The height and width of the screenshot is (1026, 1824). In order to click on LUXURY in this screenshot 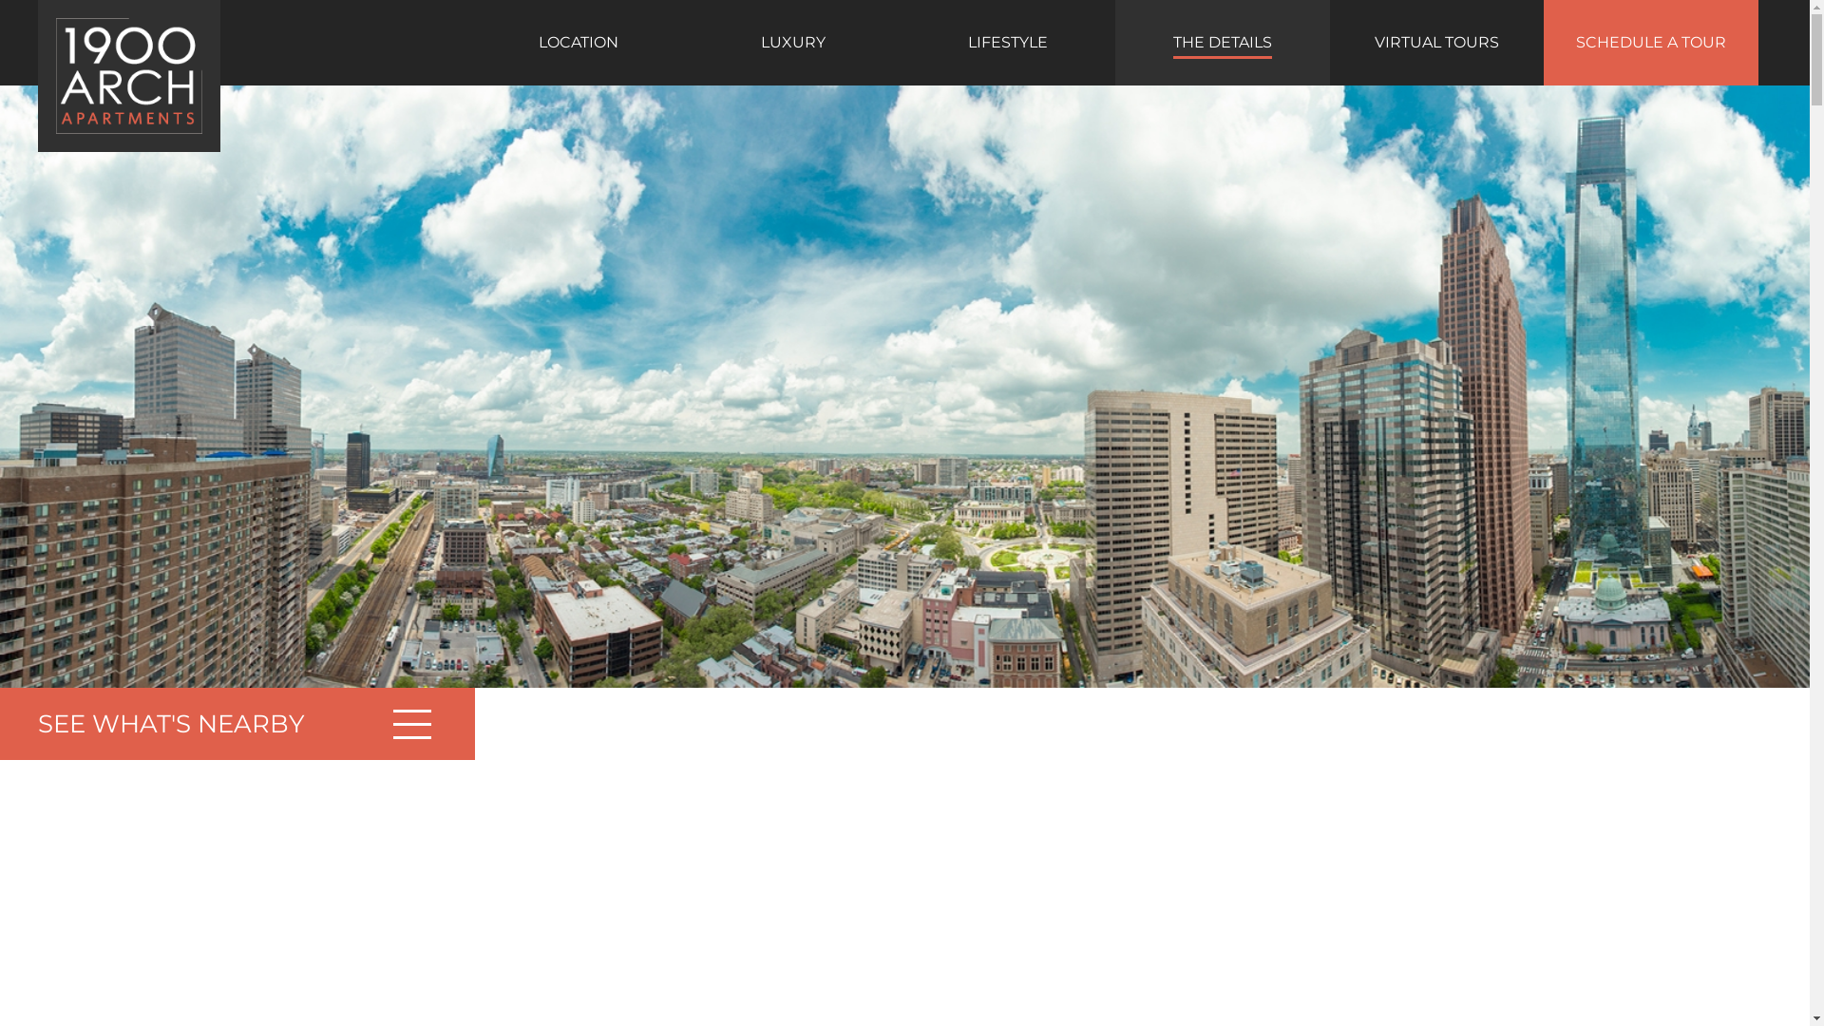, I will do `click(793, 43)`.